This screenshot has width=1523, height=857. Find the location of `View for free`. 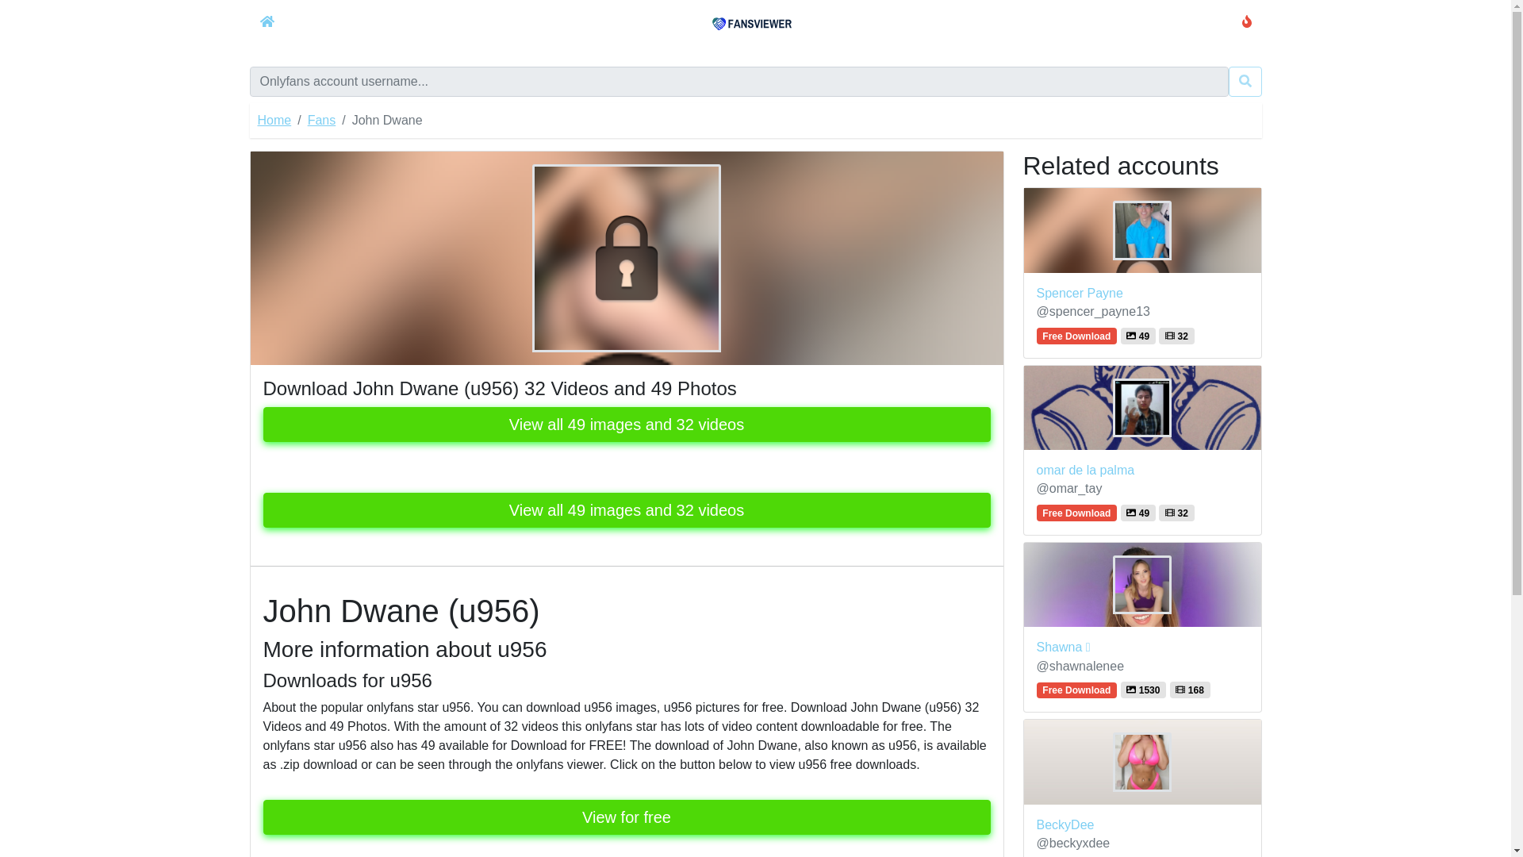

View for free is located at coordinates (627, 817).